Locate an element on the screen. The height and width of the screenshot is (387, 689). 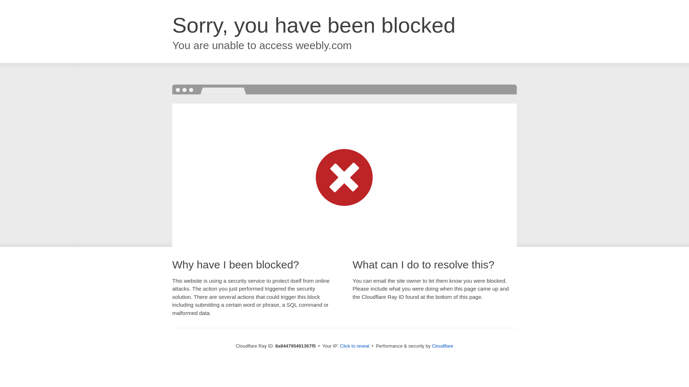
Click to reveal is located at coordinates (355, 346).